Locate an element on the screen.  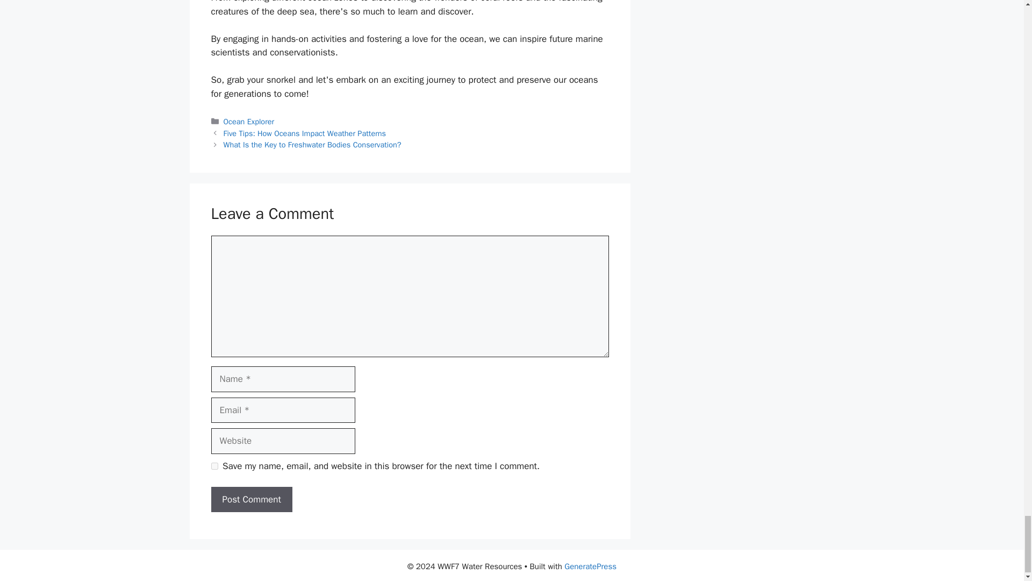
What Is the Key to Freshwater Bodies Conservation? is located at coordinates (312, 144).